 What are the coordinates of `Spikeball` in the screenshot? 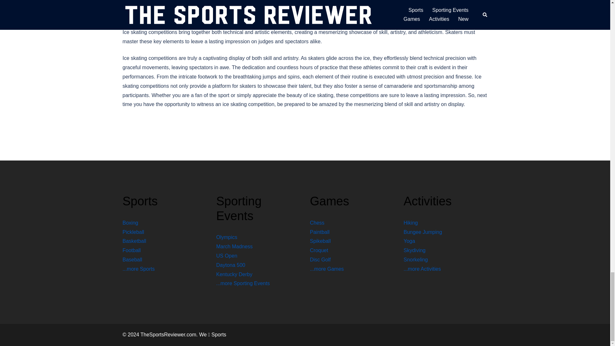 It's located at (320, 241).